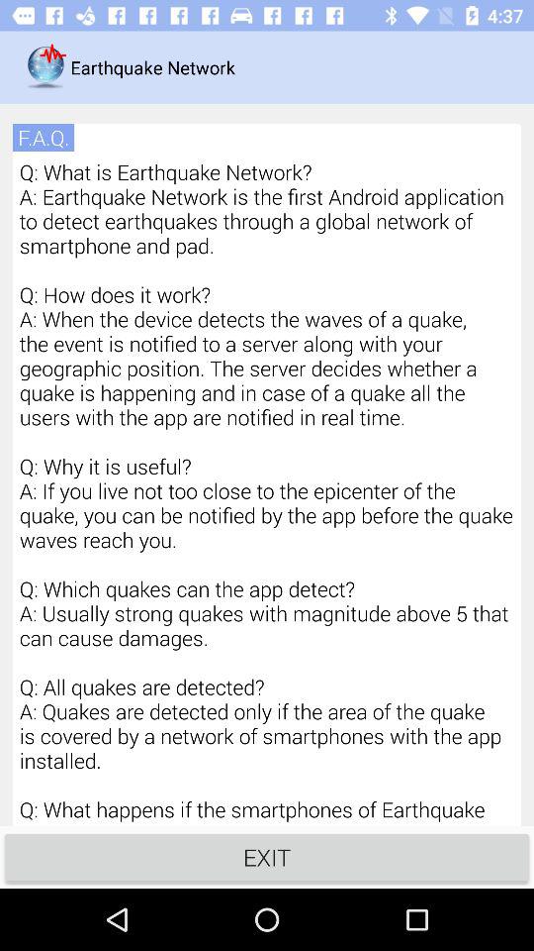 The image size is (534, 951). I want to click on open the item below q what is icon, so click(267, 856).